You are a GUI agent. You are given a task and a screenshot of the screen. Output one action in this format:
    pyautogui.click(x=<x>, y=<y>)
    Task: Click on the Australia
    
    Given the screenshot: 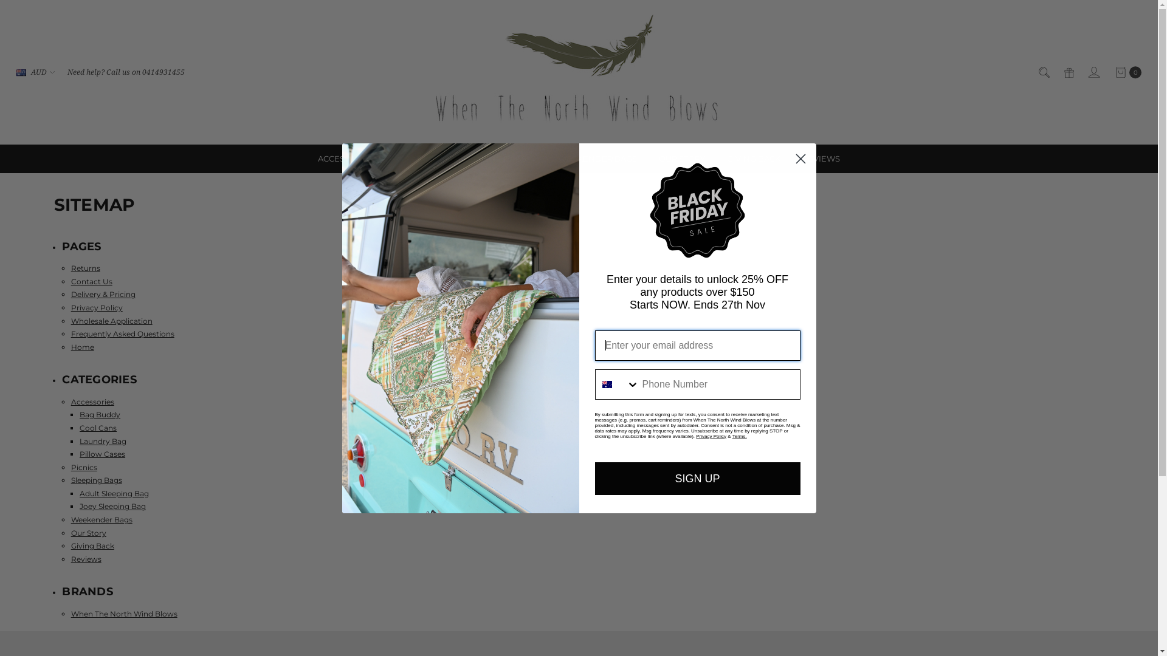 What is the action you would take?
    pyautogui.click(x=607, y=384)
    